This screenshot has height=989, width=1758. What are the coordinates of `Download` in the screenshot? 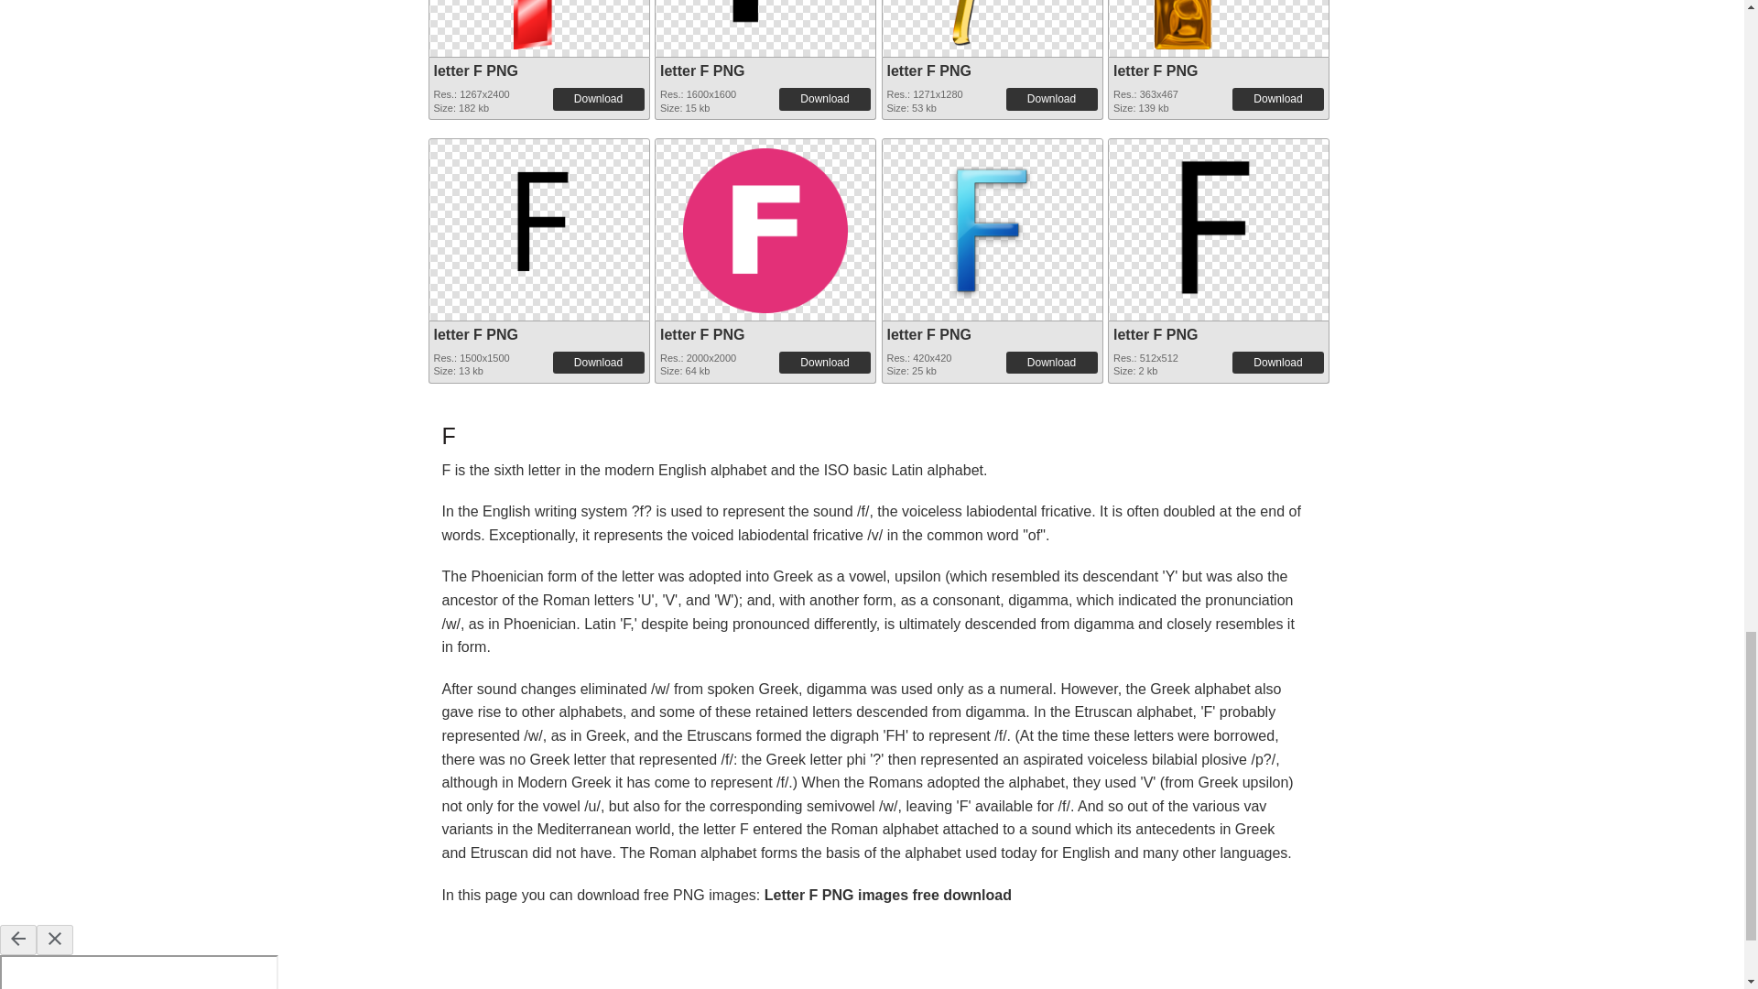 It's located at (1051, 99).